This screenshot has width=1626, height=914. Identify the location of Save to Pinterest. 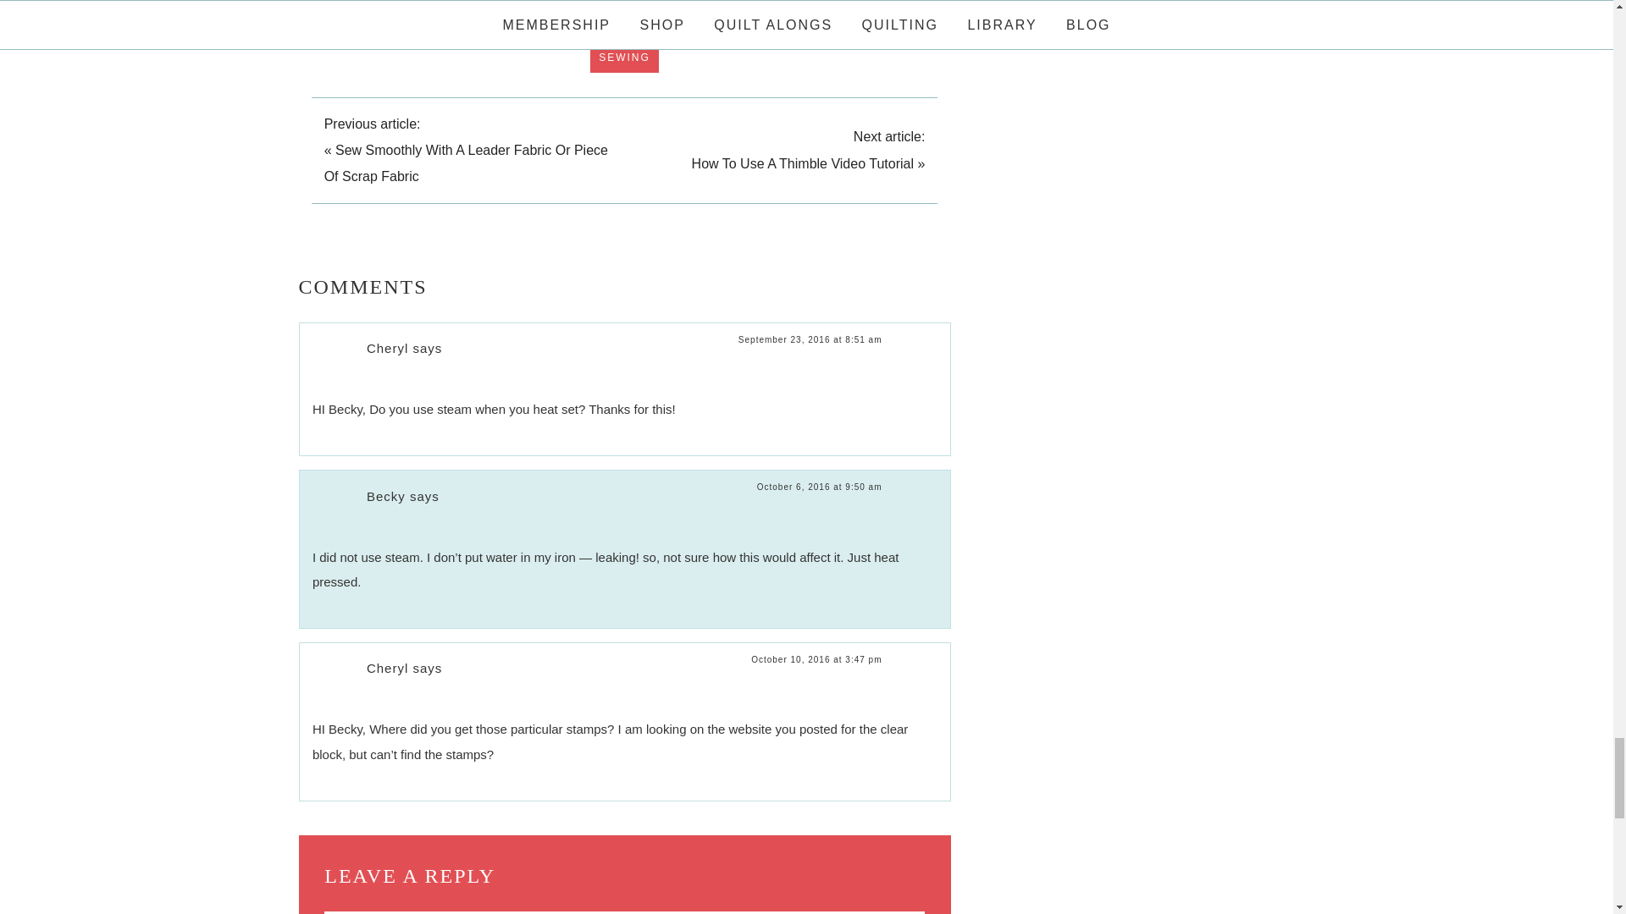
(352, 8).